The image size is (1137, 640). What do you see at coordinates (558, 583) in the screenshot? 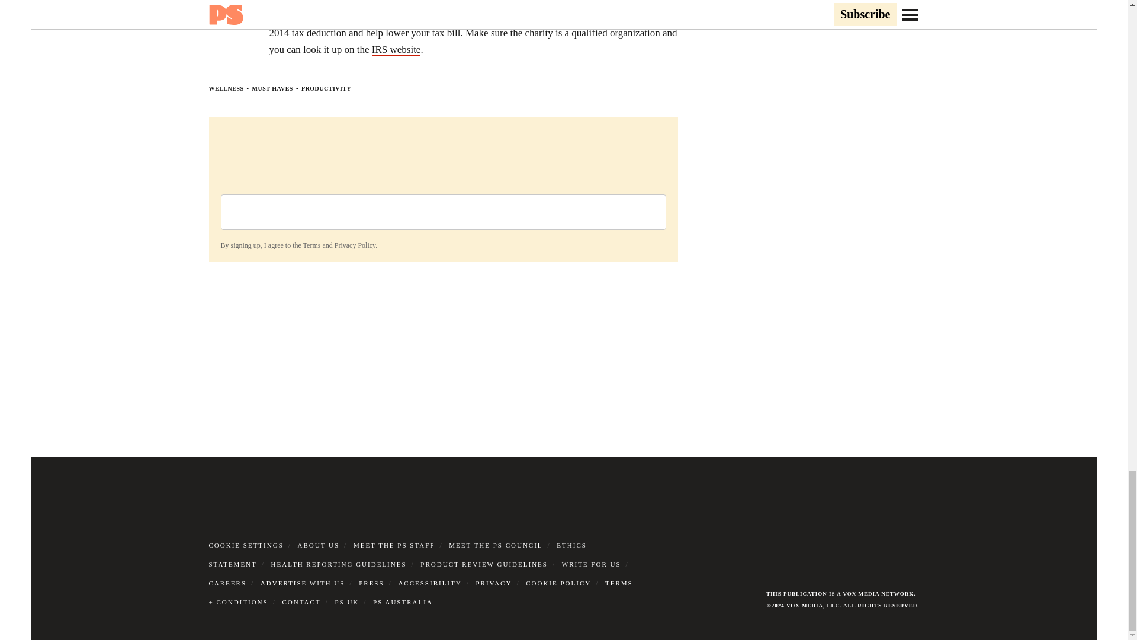
I see `COOKIE POLICY` at bounding box center [558, 583].